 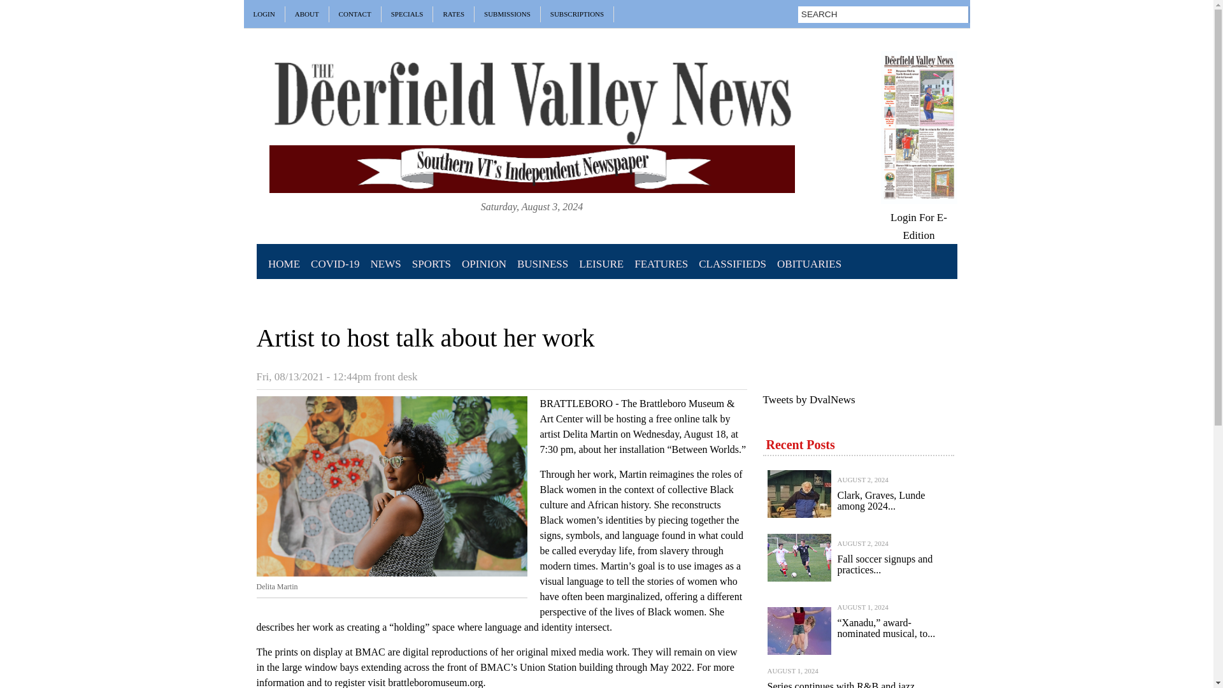 What do you see at coordinates (385, 264) in the screenshot?
I see `News` at bounding box center [385, 264].